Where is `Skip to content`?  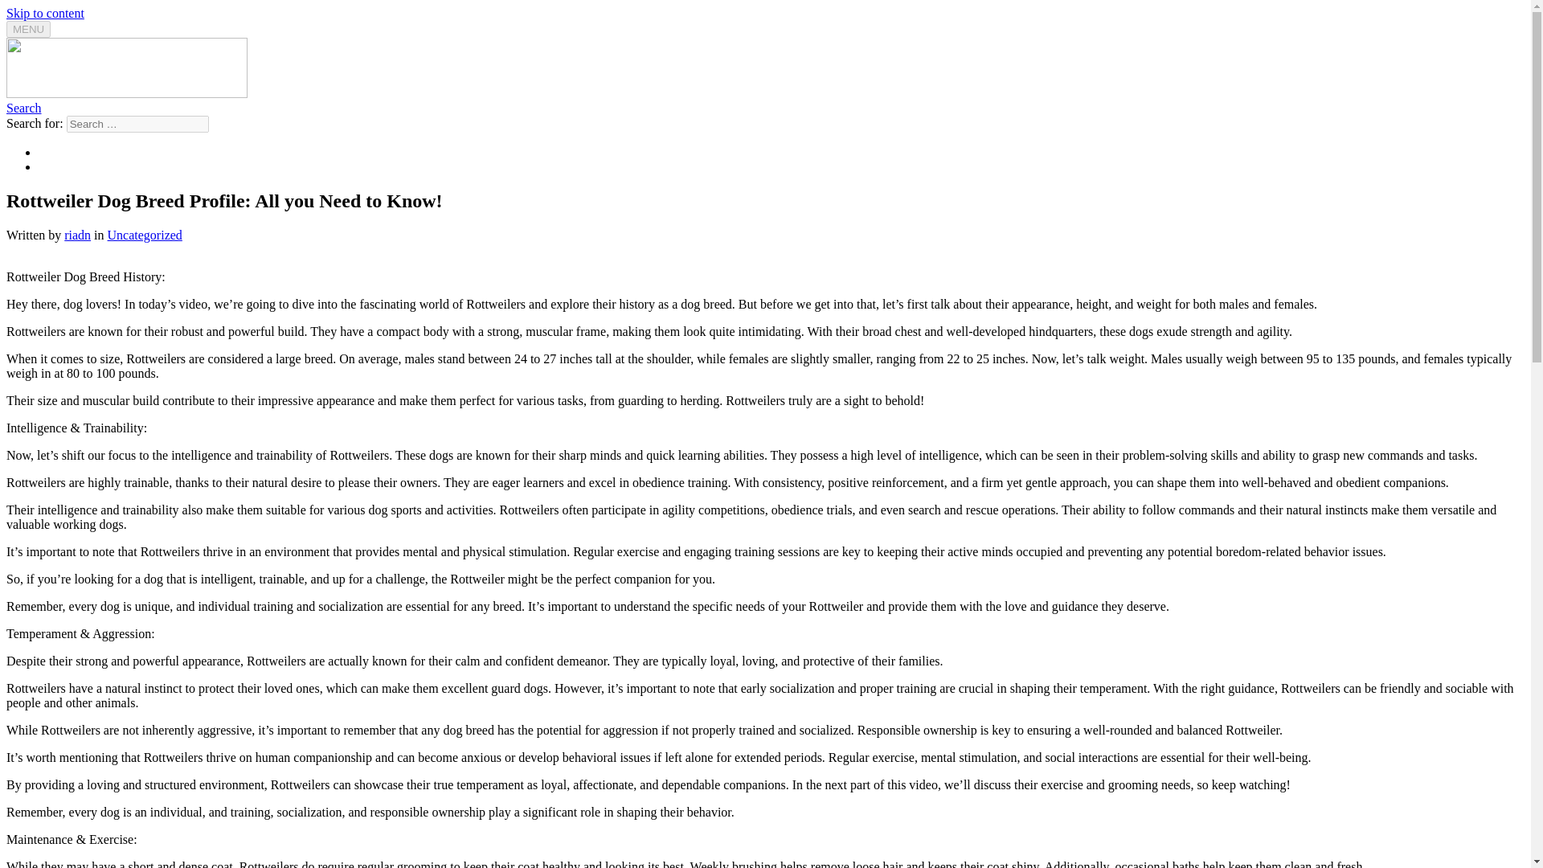
Skip to content is located at coordinates (45, 13).